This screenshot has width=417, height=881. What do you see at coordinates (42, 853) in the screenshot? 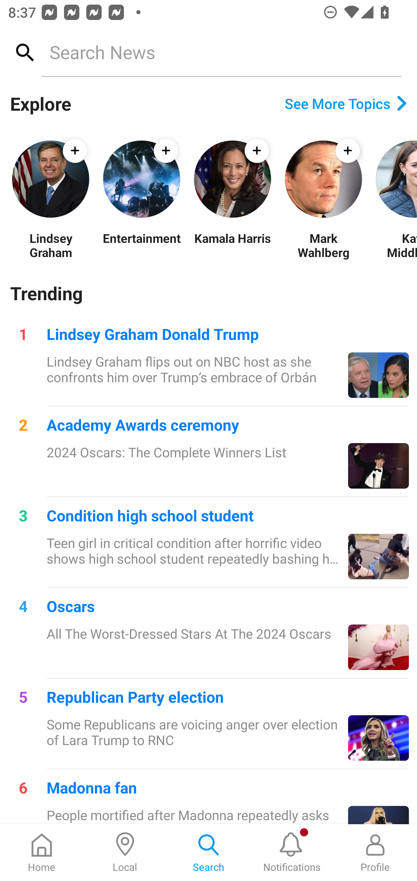
I see `Home` at bounding box center [42, 853].